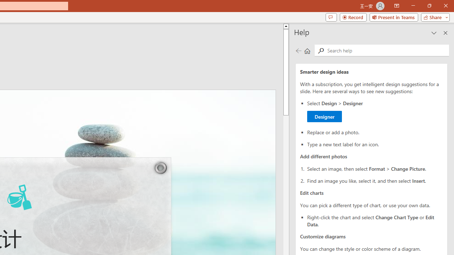 The image size is (454, 255). I want to click on Replace or add a photo., so click(375, 111).